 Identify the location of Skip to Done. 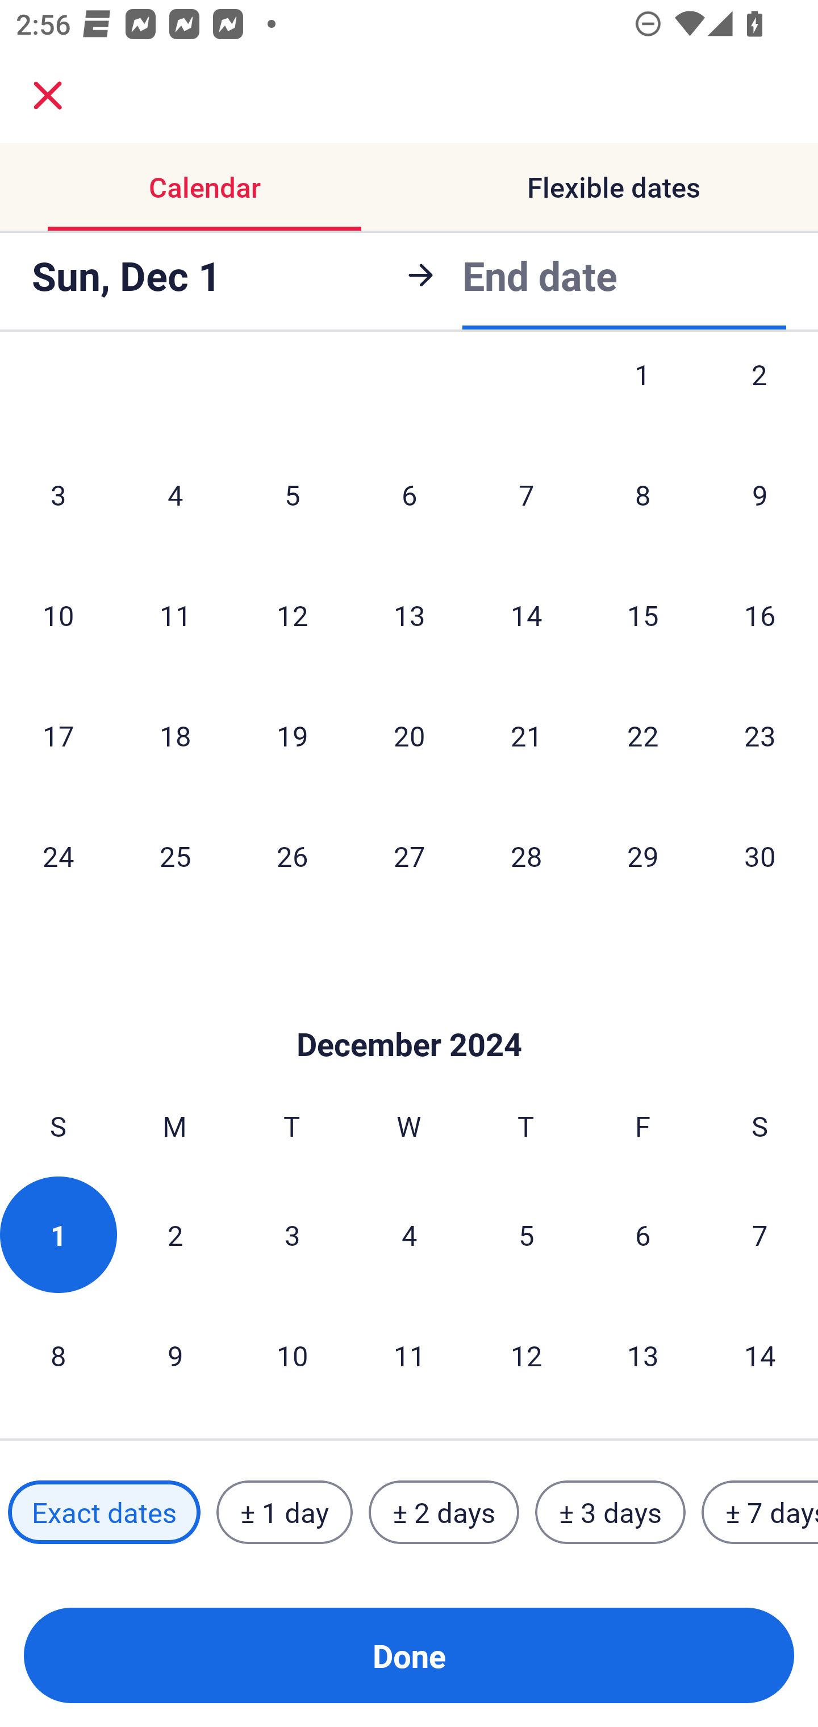
(409, 1011).